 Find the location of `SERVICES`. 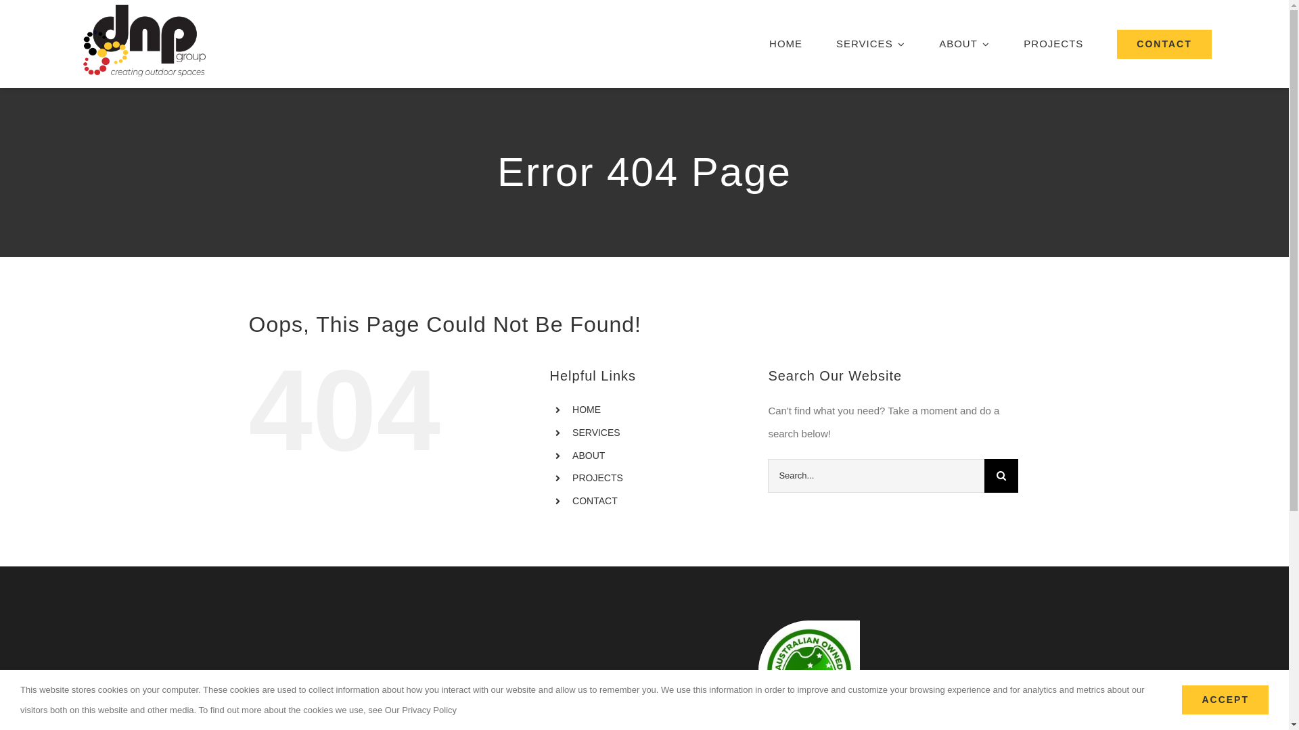

SERVICES is located at coordinates (871, 44).